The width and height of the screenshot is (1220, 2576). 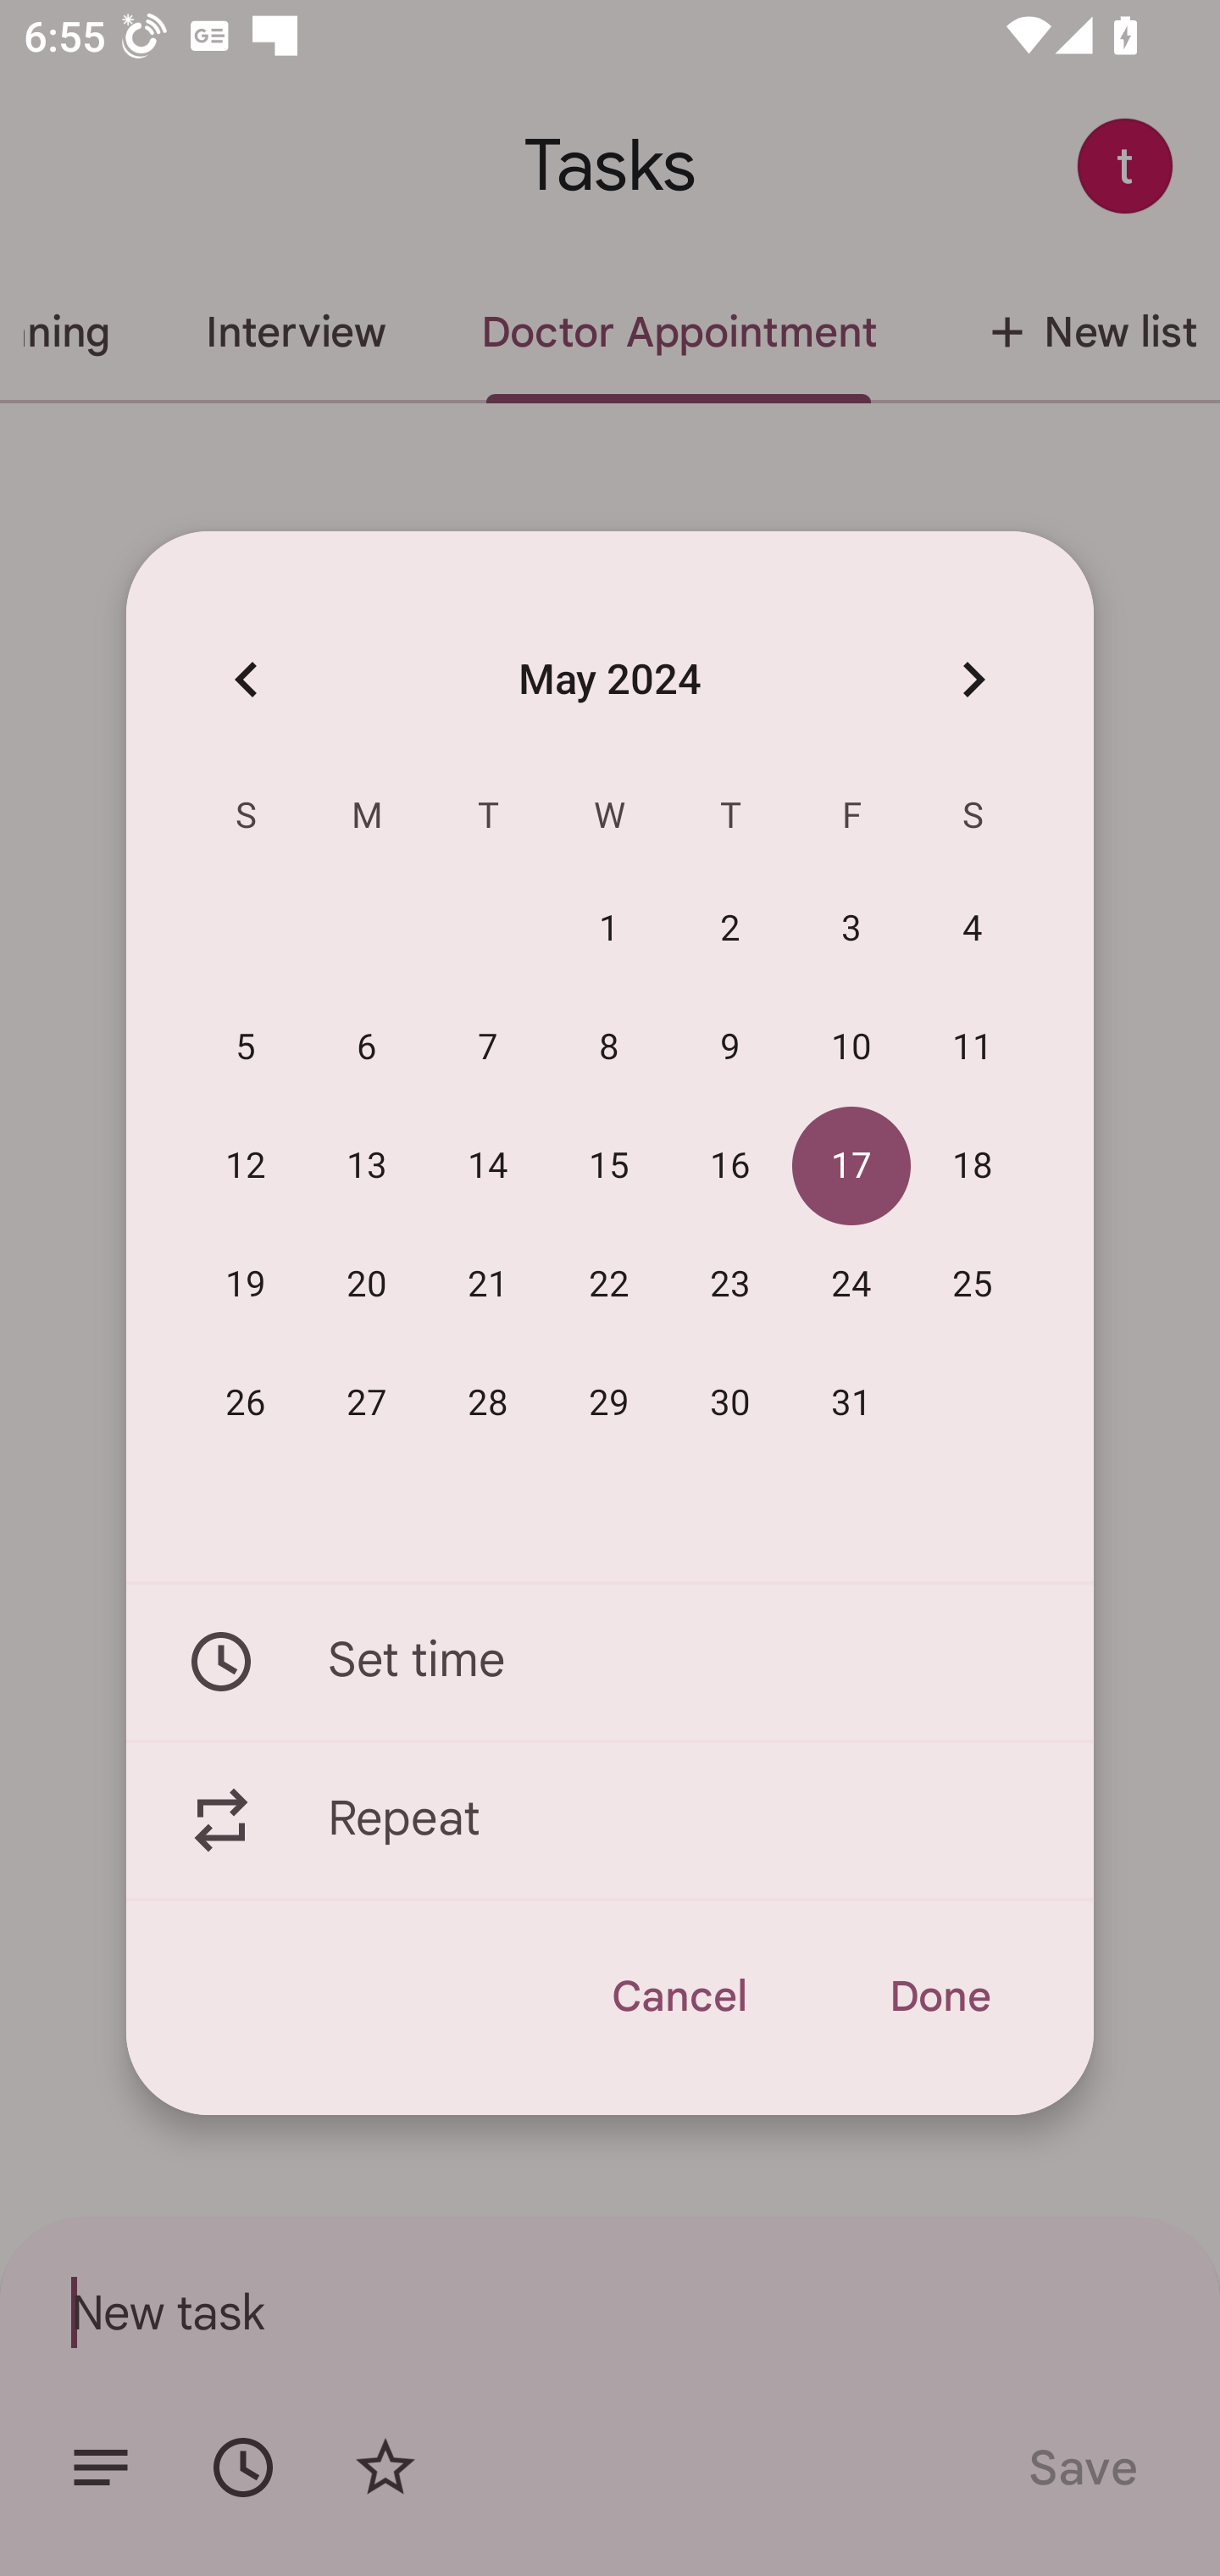 What do you see at coordinates (609, 1048) in the screenshot?
I see `8 08 May 2024` at bounding box center [609, 1048].